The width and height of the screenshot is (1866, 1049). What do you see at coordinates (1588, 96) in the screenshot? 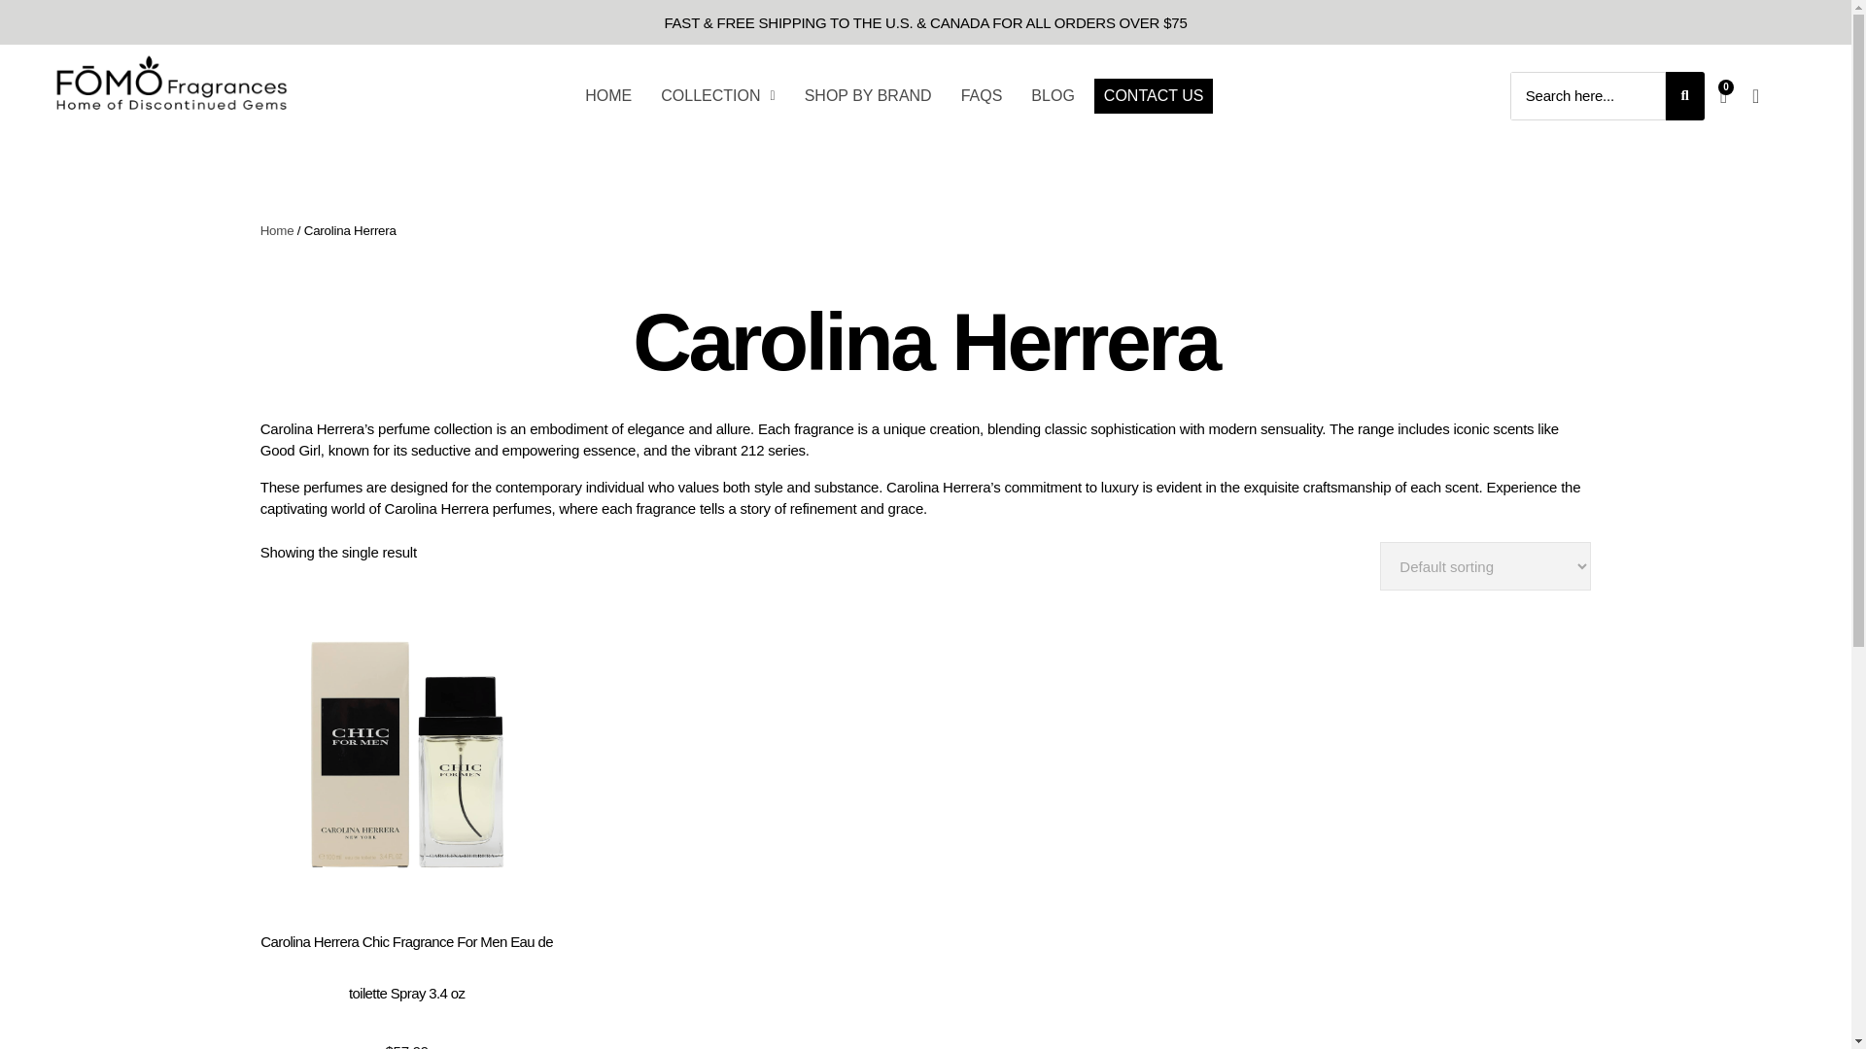
I see `Search` at bounding box center [1588, 96].